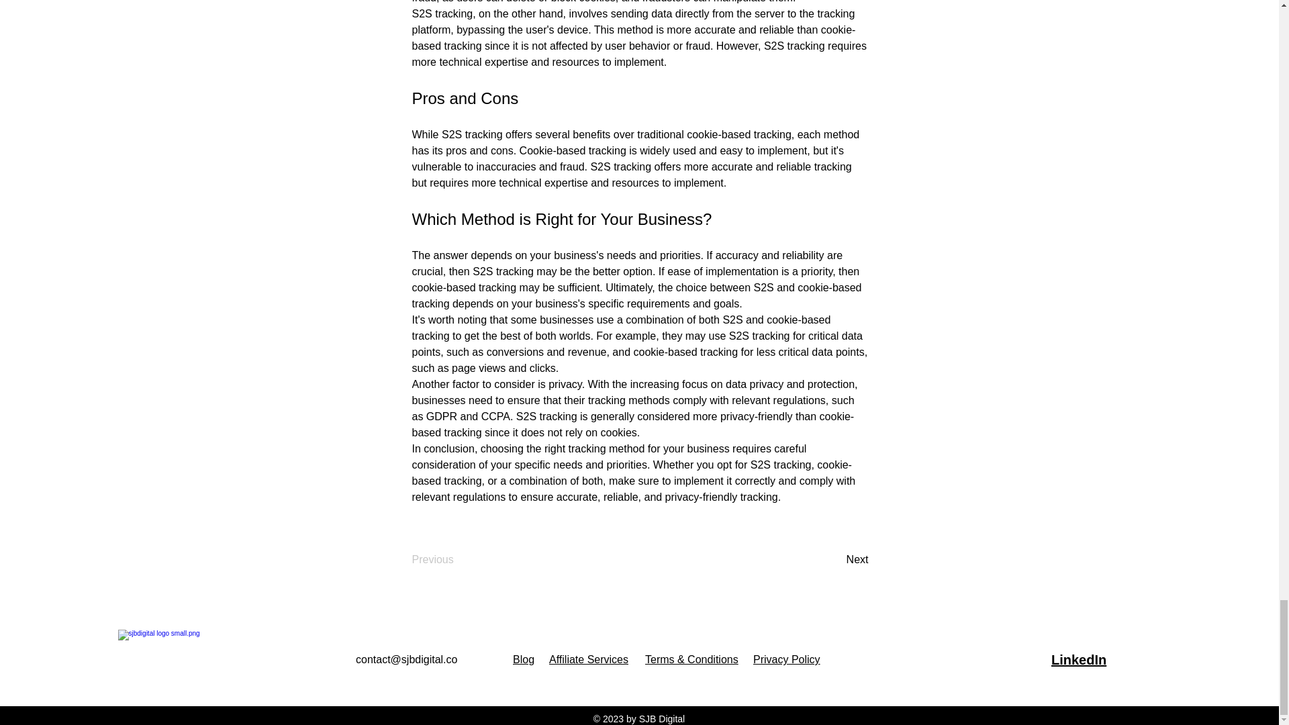 This screenshot has width=1289, height=725. What do you see at coordinates (524, 659) in the screenshot?
I see `Blog` at bounding box center [524, 659].